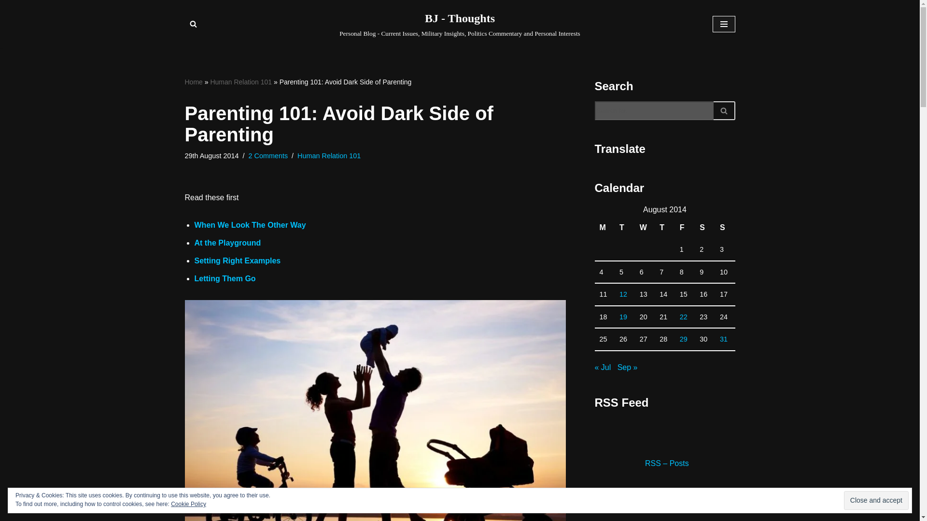 This screenshot has height=521, width=927. What do you see at coordinates (227, 242) in the screenshot?
I see `At the Playground` at bounding box center [227, 242].